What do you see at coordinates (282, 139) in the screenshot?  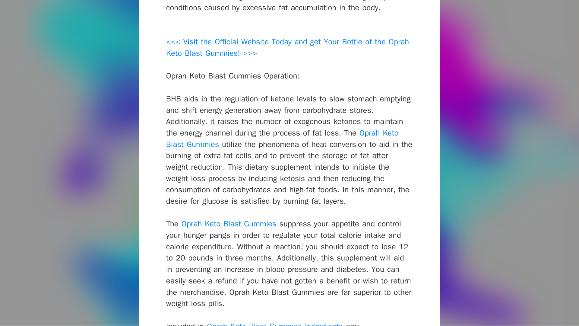 I see `Oprah Keto Blast Gummies` at bounding box center [282, 139].